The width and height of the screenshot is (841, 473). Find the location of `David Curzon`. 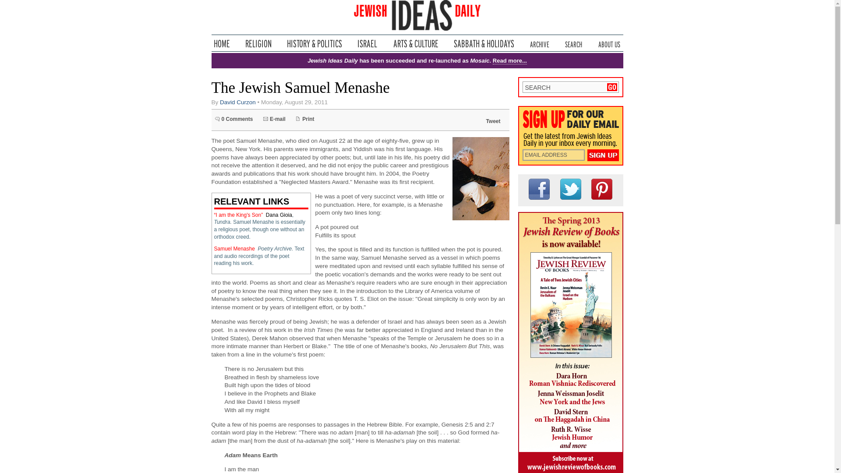

David Curzon is located at coordinates (237, 102).